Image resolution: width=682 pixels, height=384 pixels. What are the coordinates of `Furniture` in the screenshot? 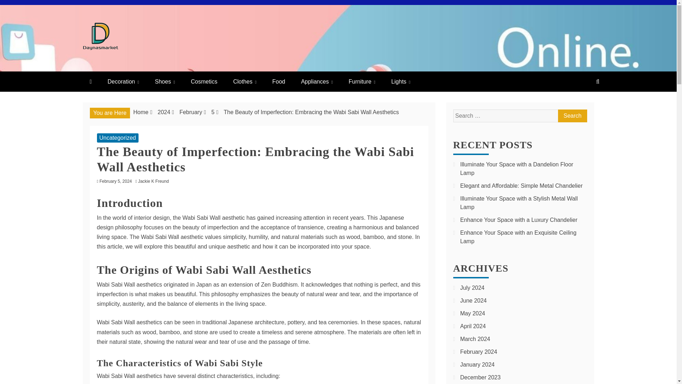 It's located at (362, 81).